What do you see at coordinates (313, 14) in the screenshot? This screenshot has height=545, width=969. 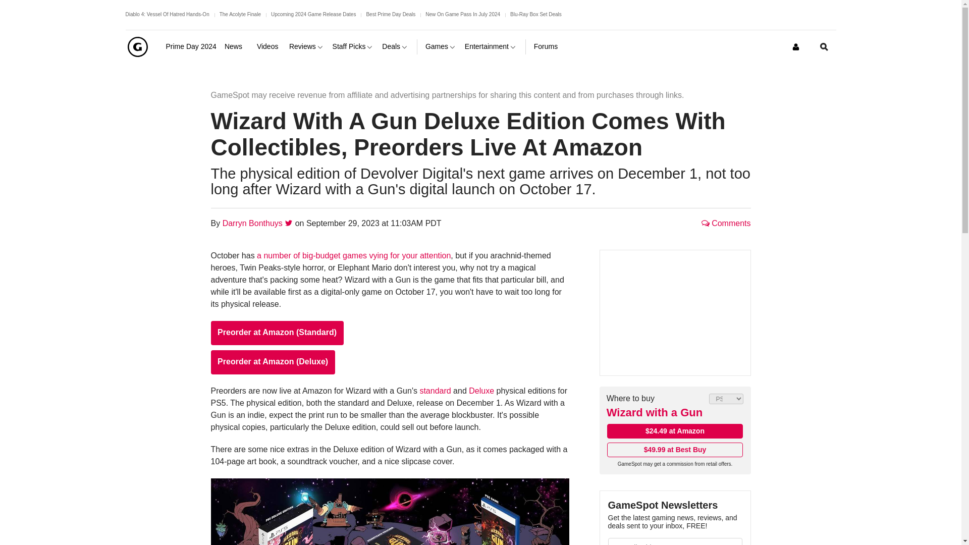 I see `Upcoming 2024 Game Release Dates` at bounding box center [313, 14].